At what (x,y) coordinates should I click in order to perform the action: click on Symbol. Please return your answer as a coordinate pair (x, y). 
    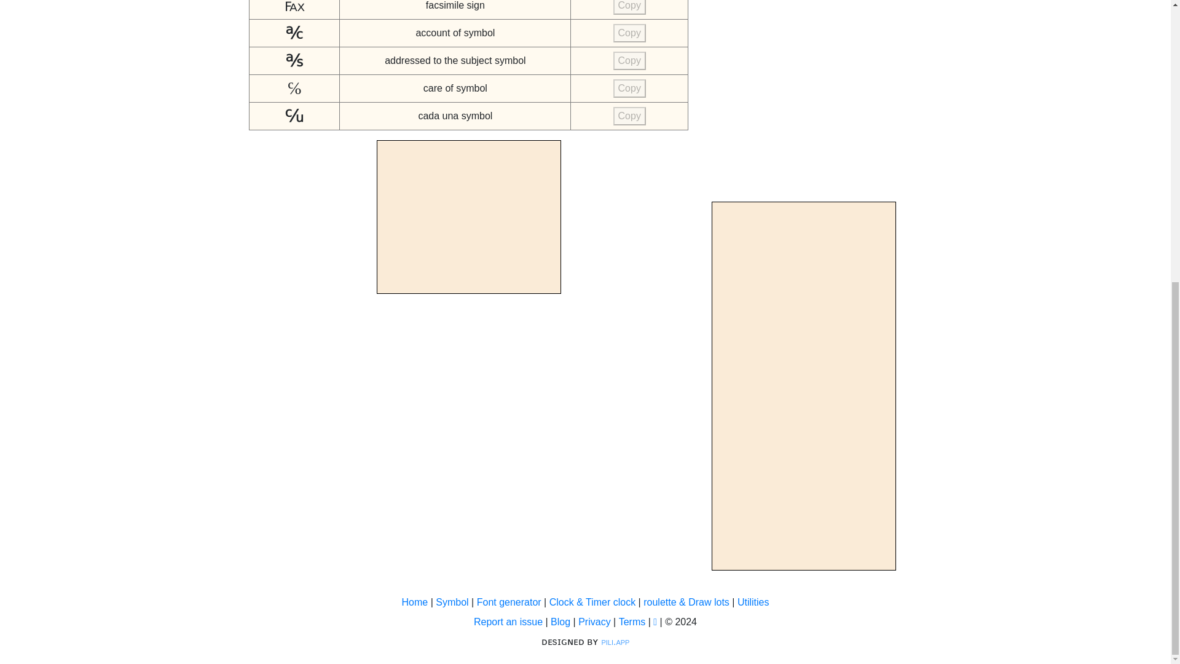
    Looking at the image, I should click on (452, 603).